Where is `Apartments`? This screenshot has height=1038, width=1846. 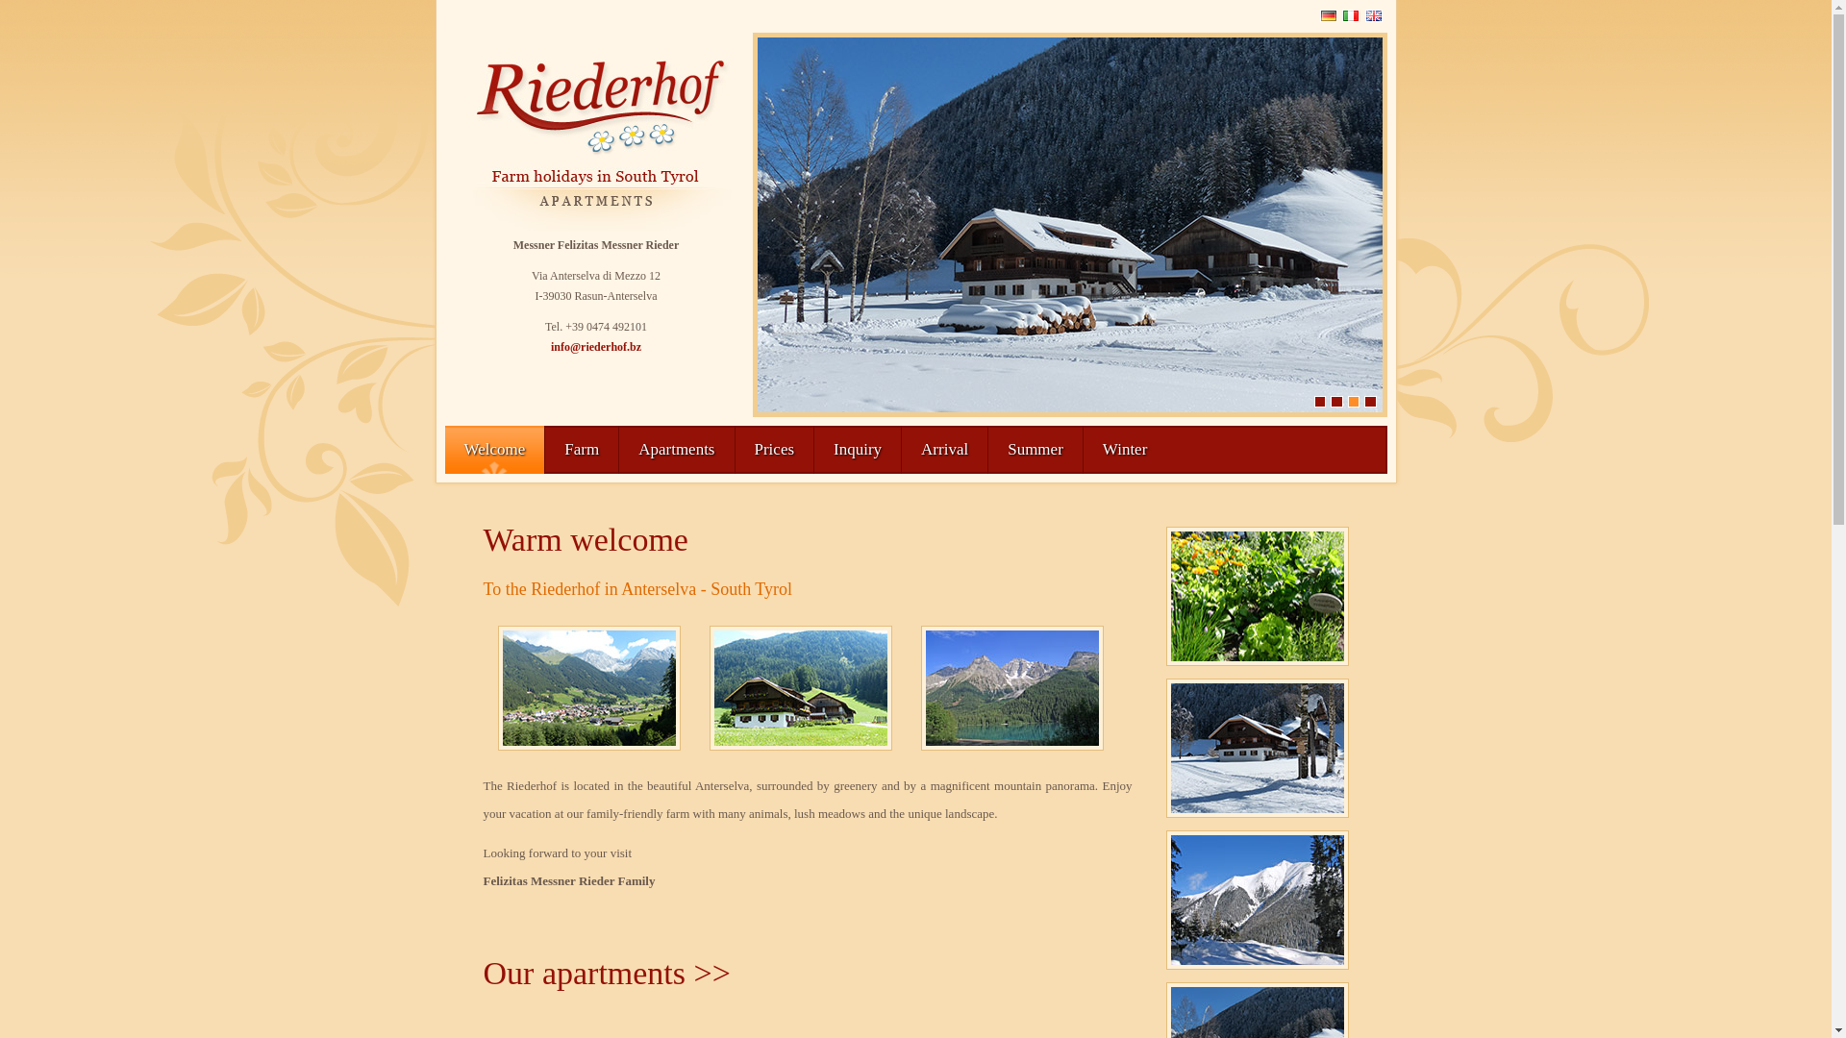
Apartments is located at coordinates (677, 450).